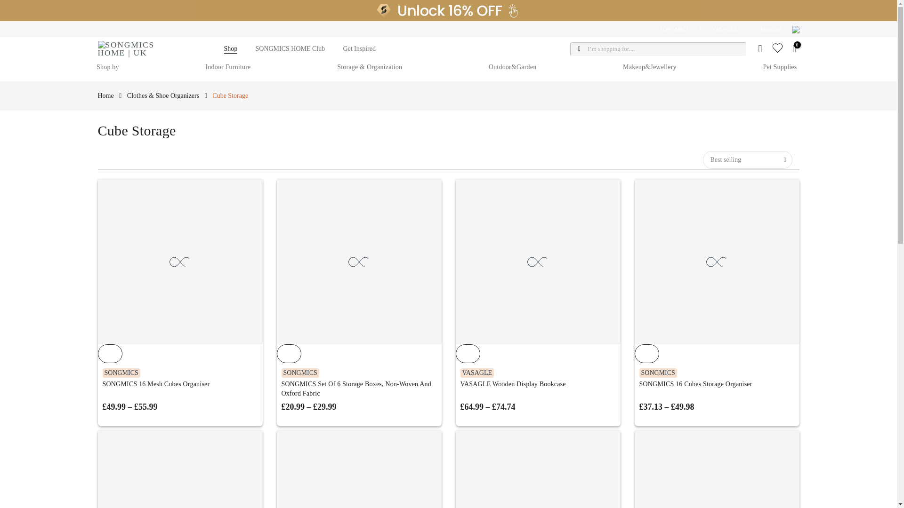  What do you see at coordinates (724, 29) in the screenshot?
I see `VASAGLE` at bounding box center [724, 29].